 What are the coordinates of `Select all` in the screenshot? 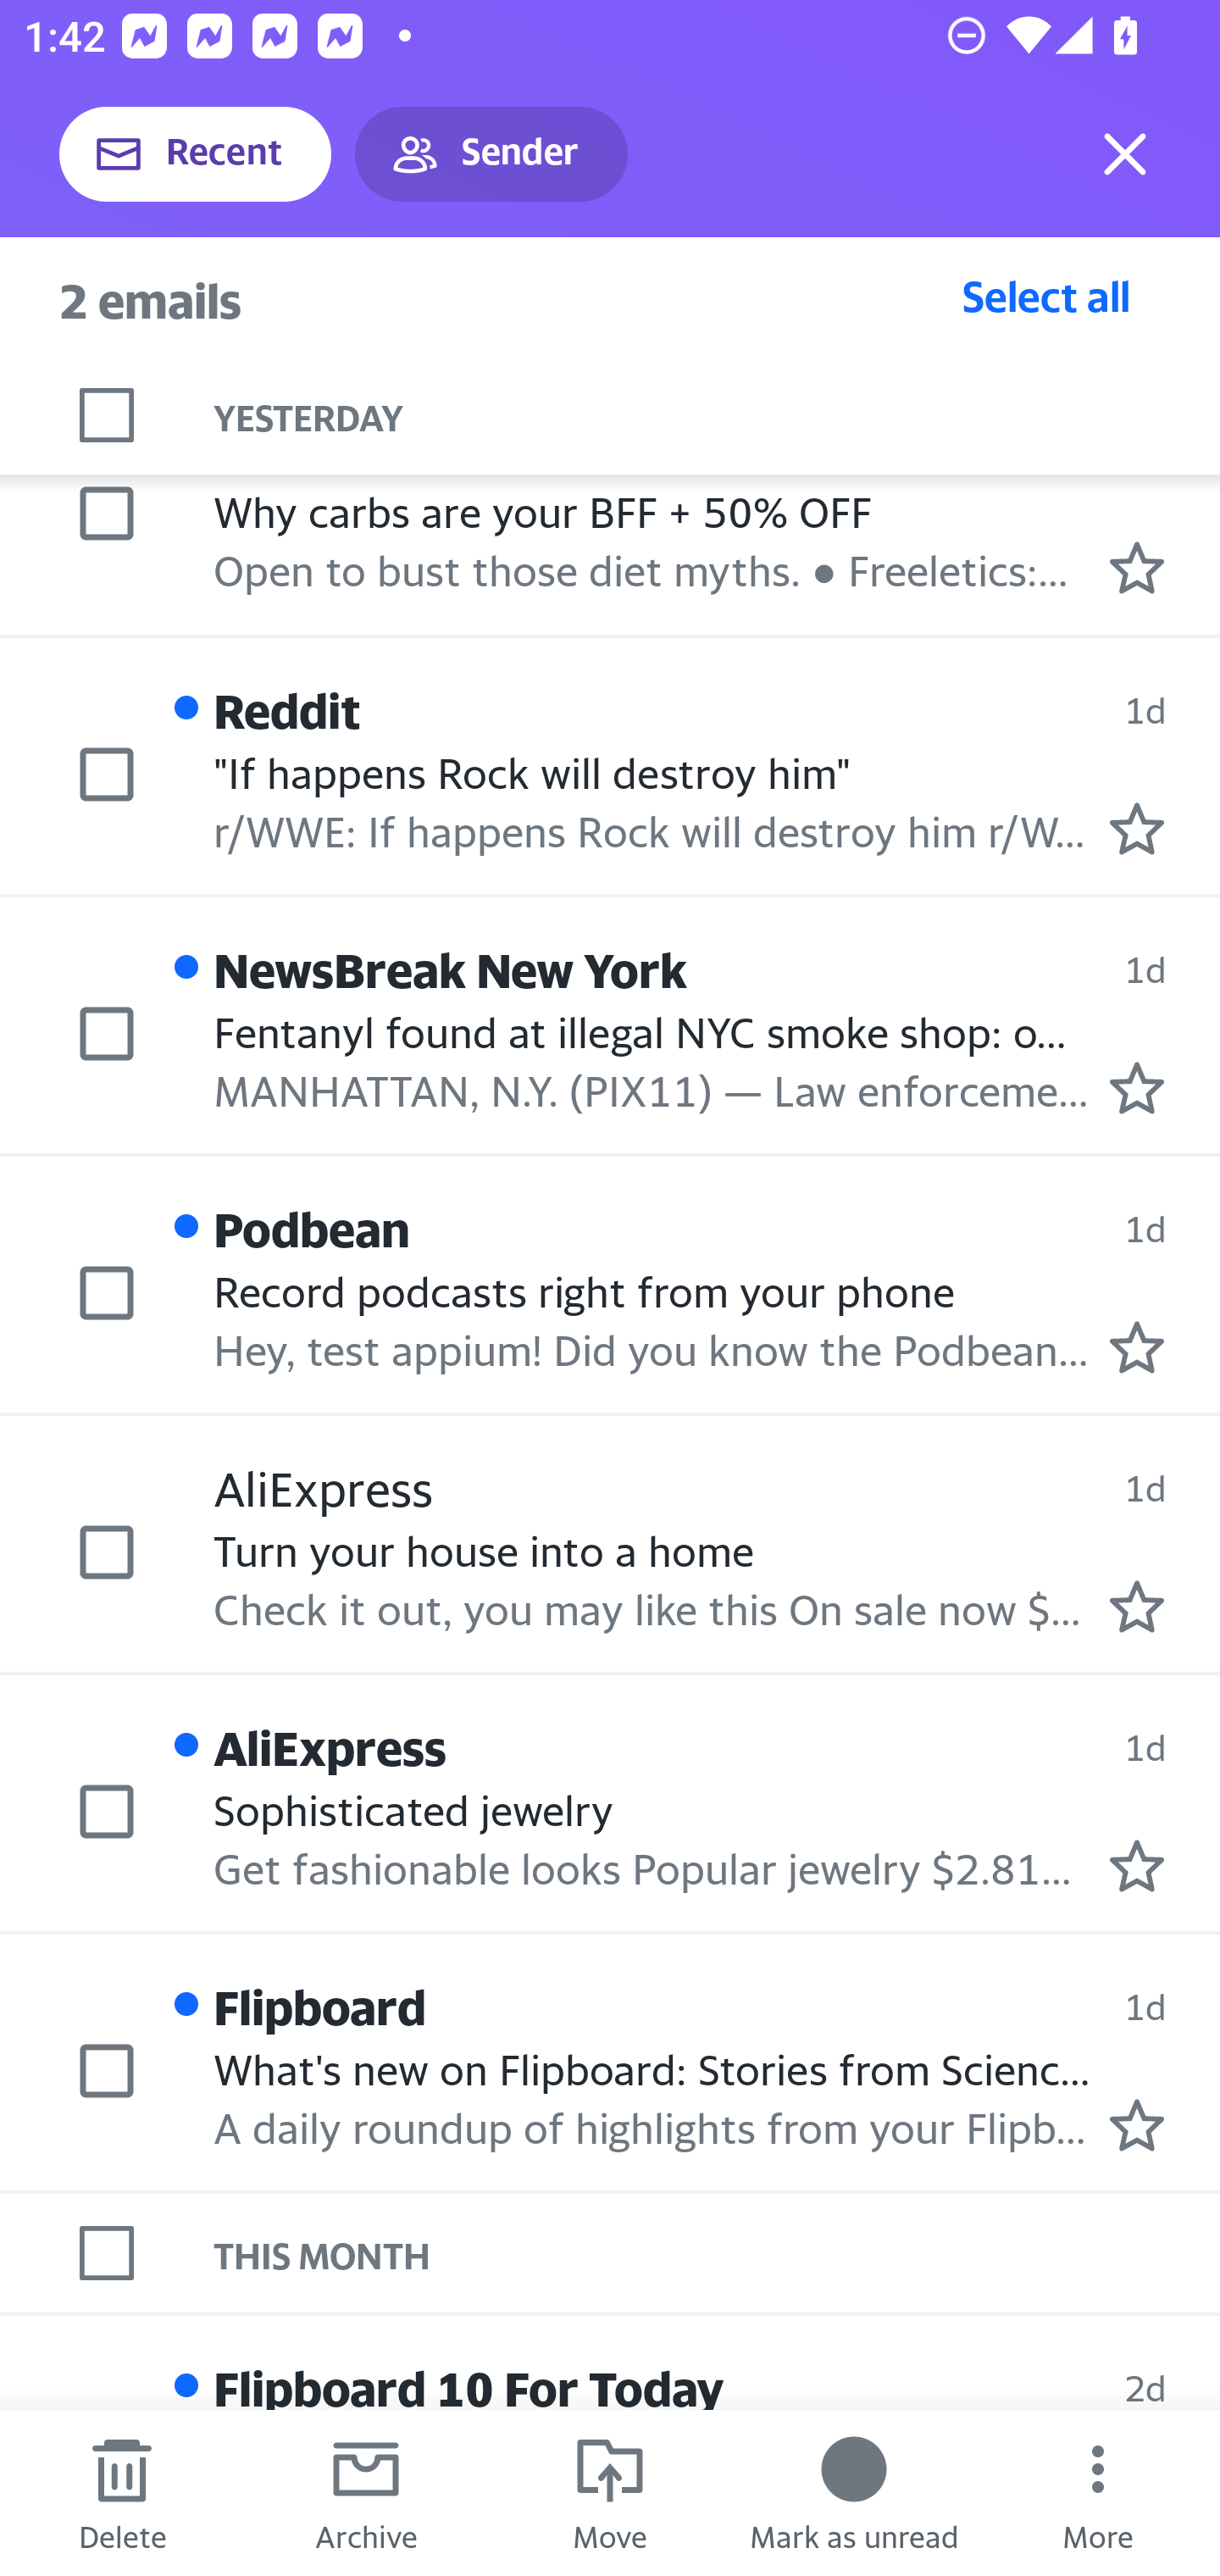 It's located at (1046, 296).